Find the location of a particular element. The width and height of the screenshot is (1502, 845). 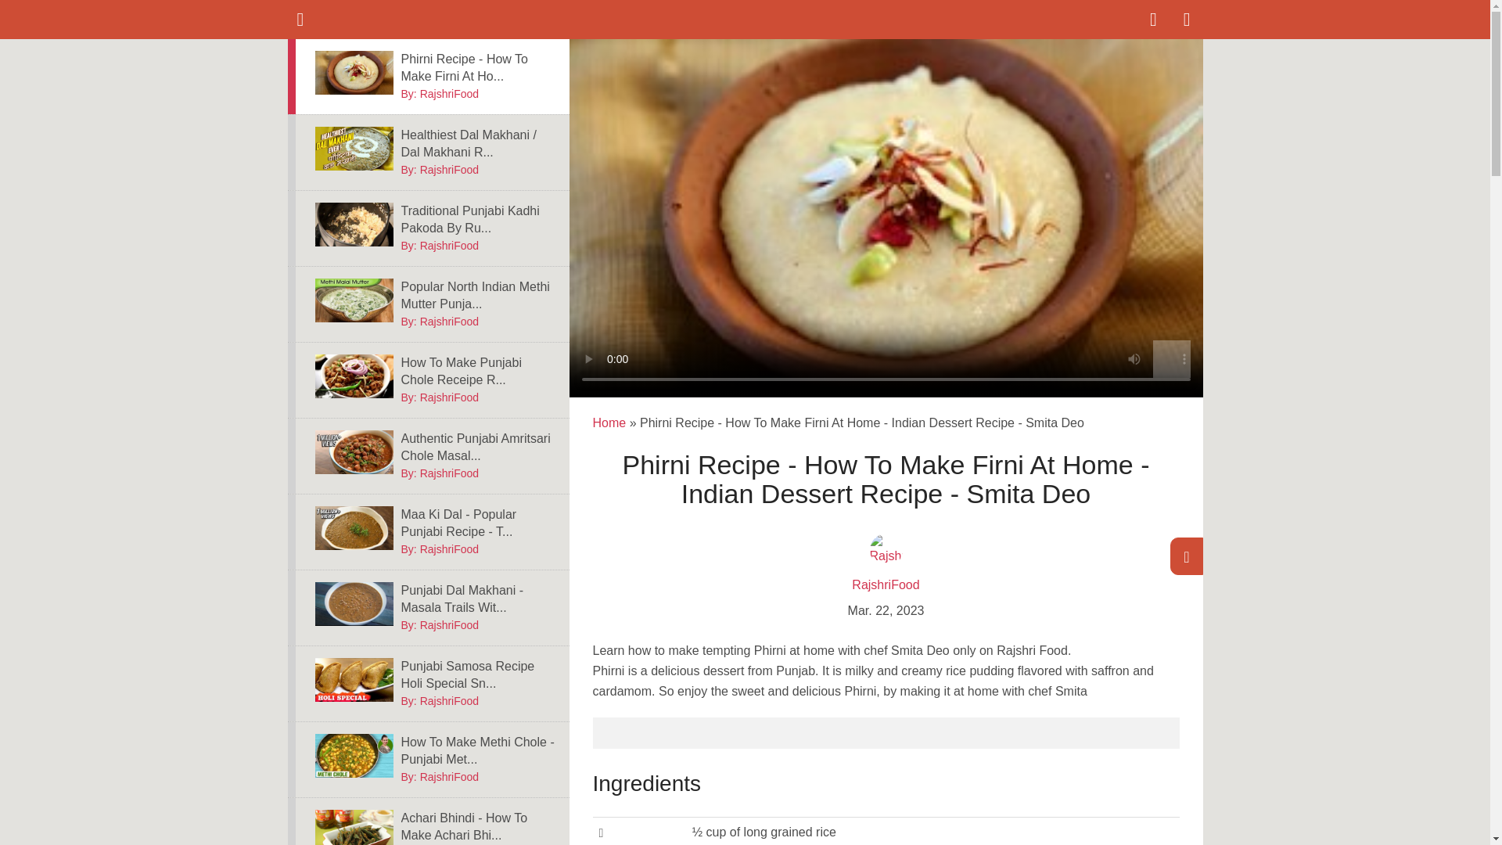

How To Make Punjabi Chole Receipe Ruchi Bharani is located at coordinates (353, 225).